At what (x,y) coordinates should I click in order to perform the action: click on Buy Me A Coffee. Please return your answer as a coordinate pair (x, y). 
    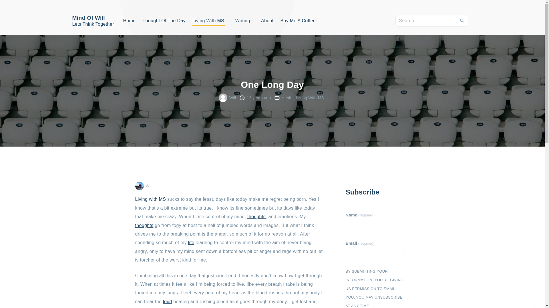
    Looking at the image, I should click on (298, 21).